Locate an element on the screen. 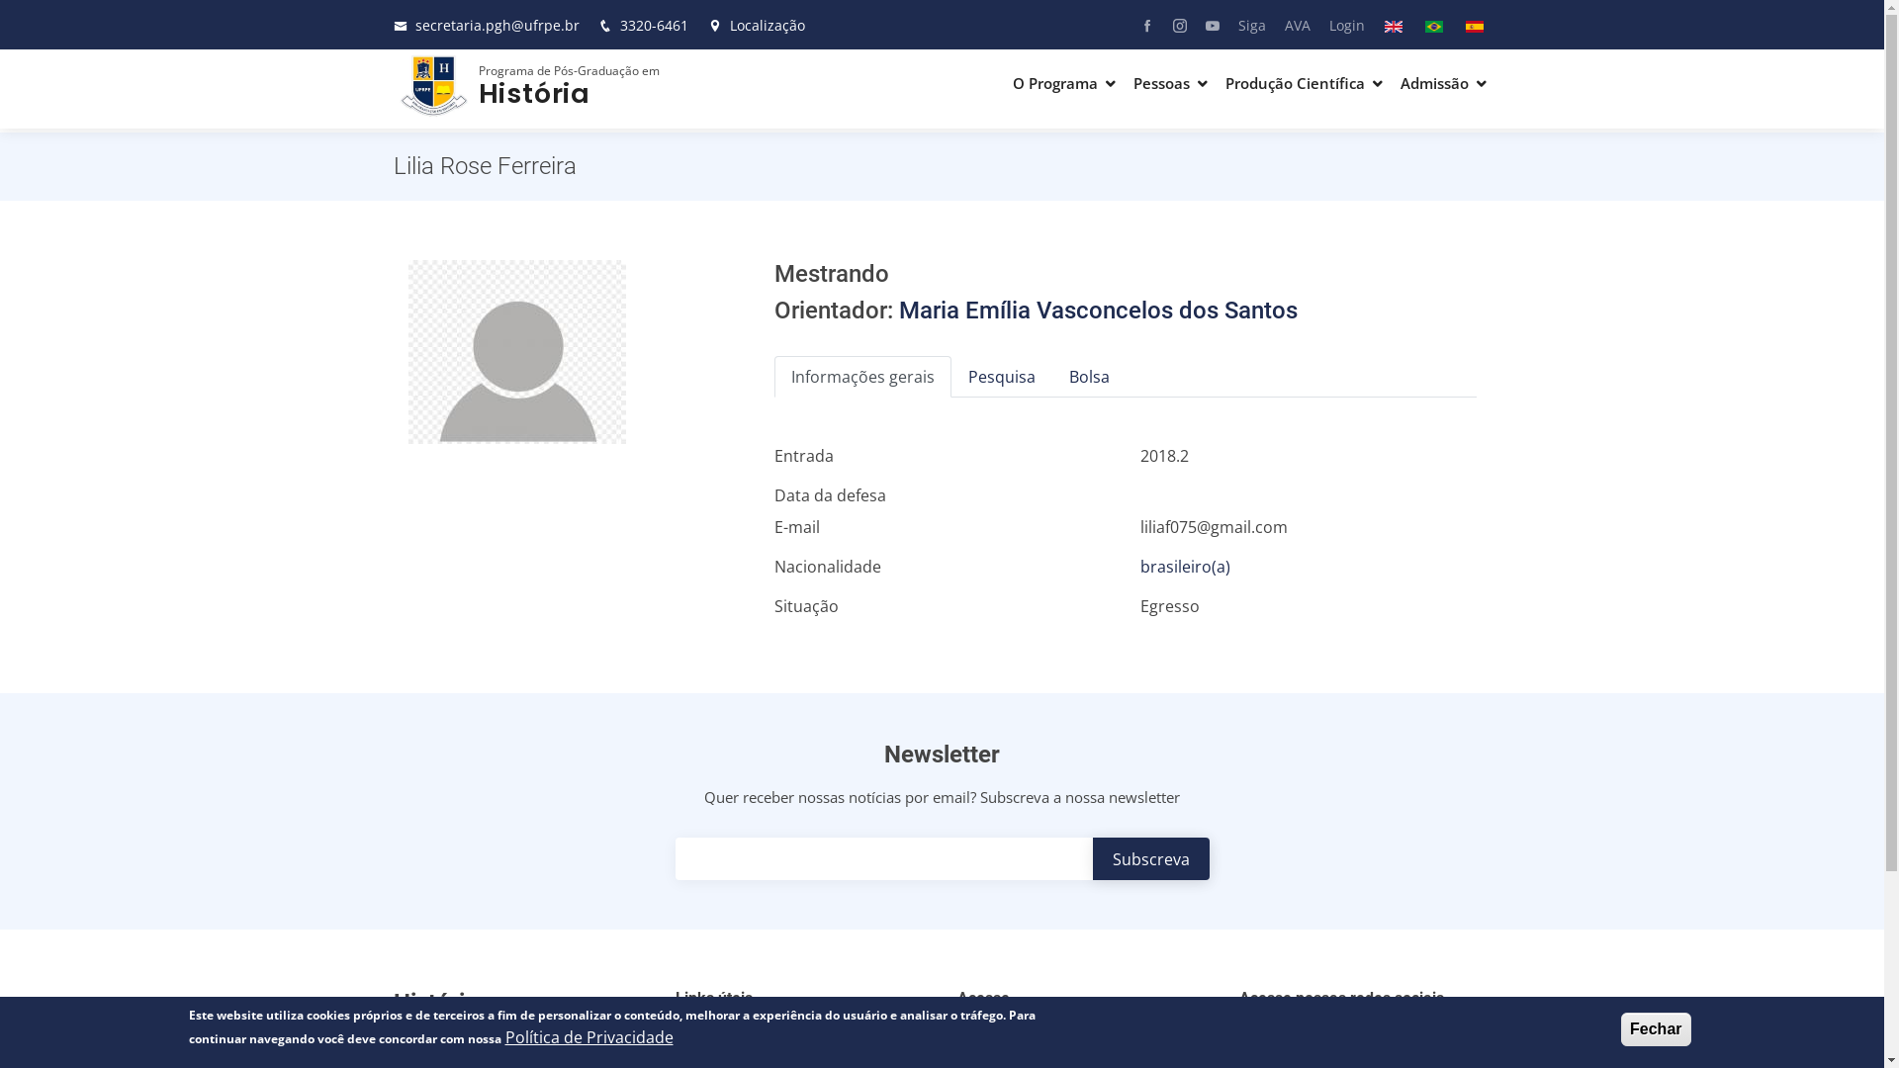 Image resolution: width=1899 pixels, height=1068 pixels. Pesquisa is located at coordinates (1002, 377).